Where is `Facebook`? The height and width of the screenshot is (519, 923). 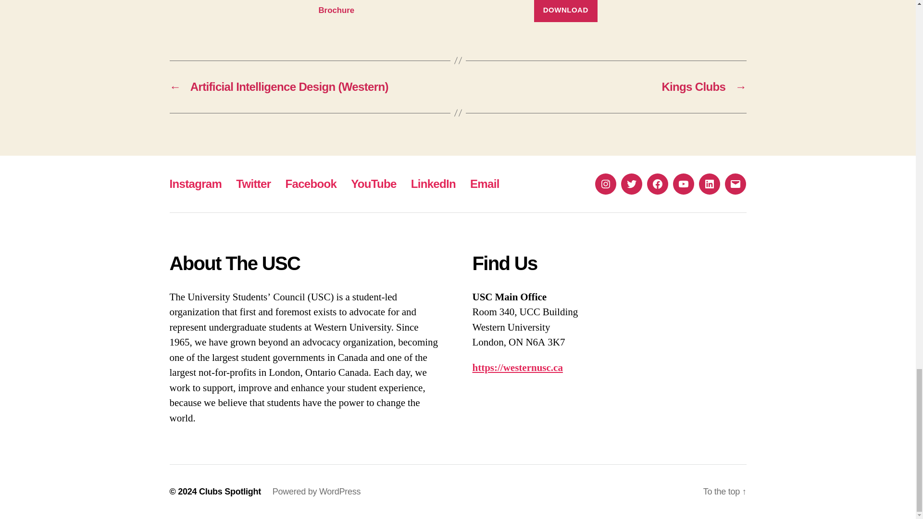 Facebook is located at coordinates (311, 184).